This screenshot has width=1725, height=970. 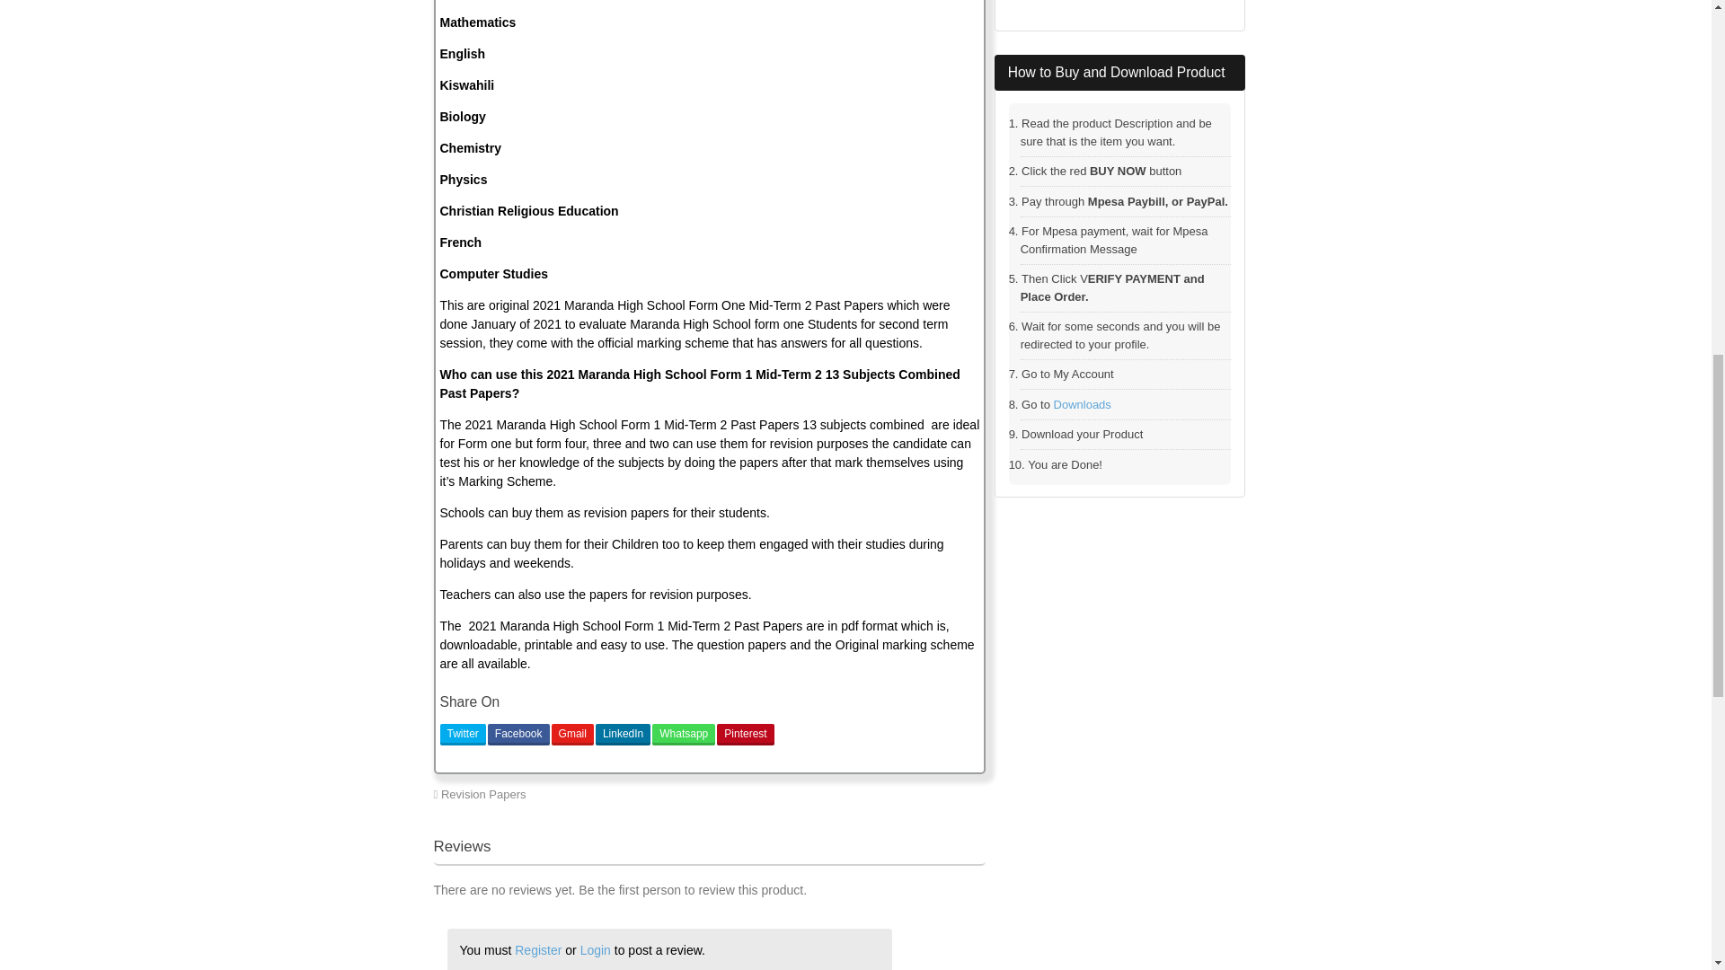 I want to click on LinkedIn, so click(x=622, y=735).